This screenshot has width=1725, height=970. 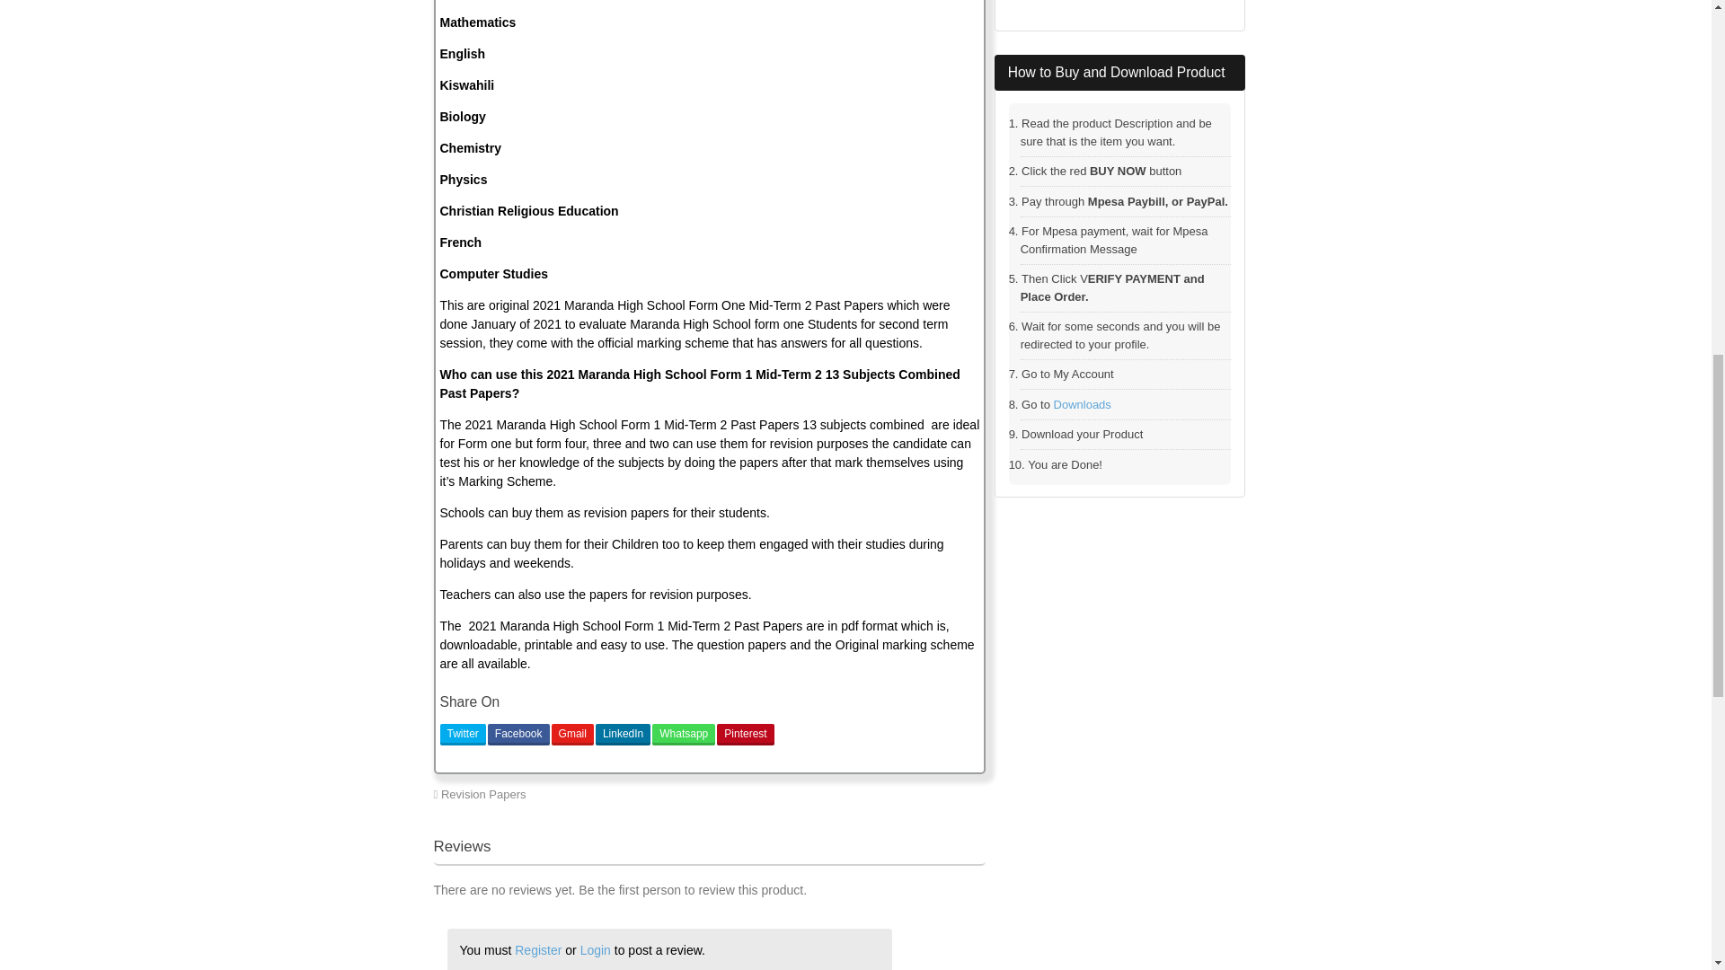 I want to click on LinkedIn, so click(x=622, y=735).